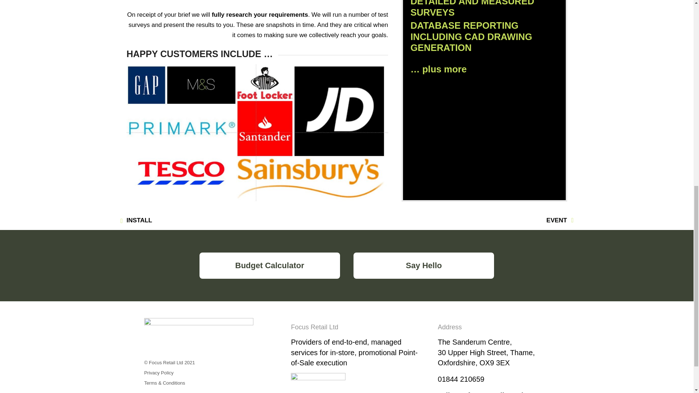 Image resolution: width=699 pixels, height=393 pixels. What do you see at coordinates (139, 220) in the screenshot?
I see `Install` at bounding box center [139, 220].